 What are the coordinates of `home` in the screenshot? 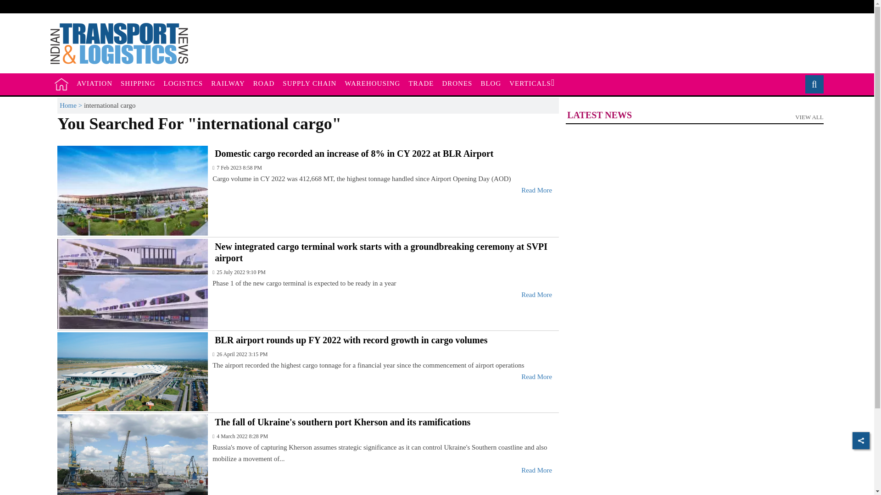 It's located at (61, 84).